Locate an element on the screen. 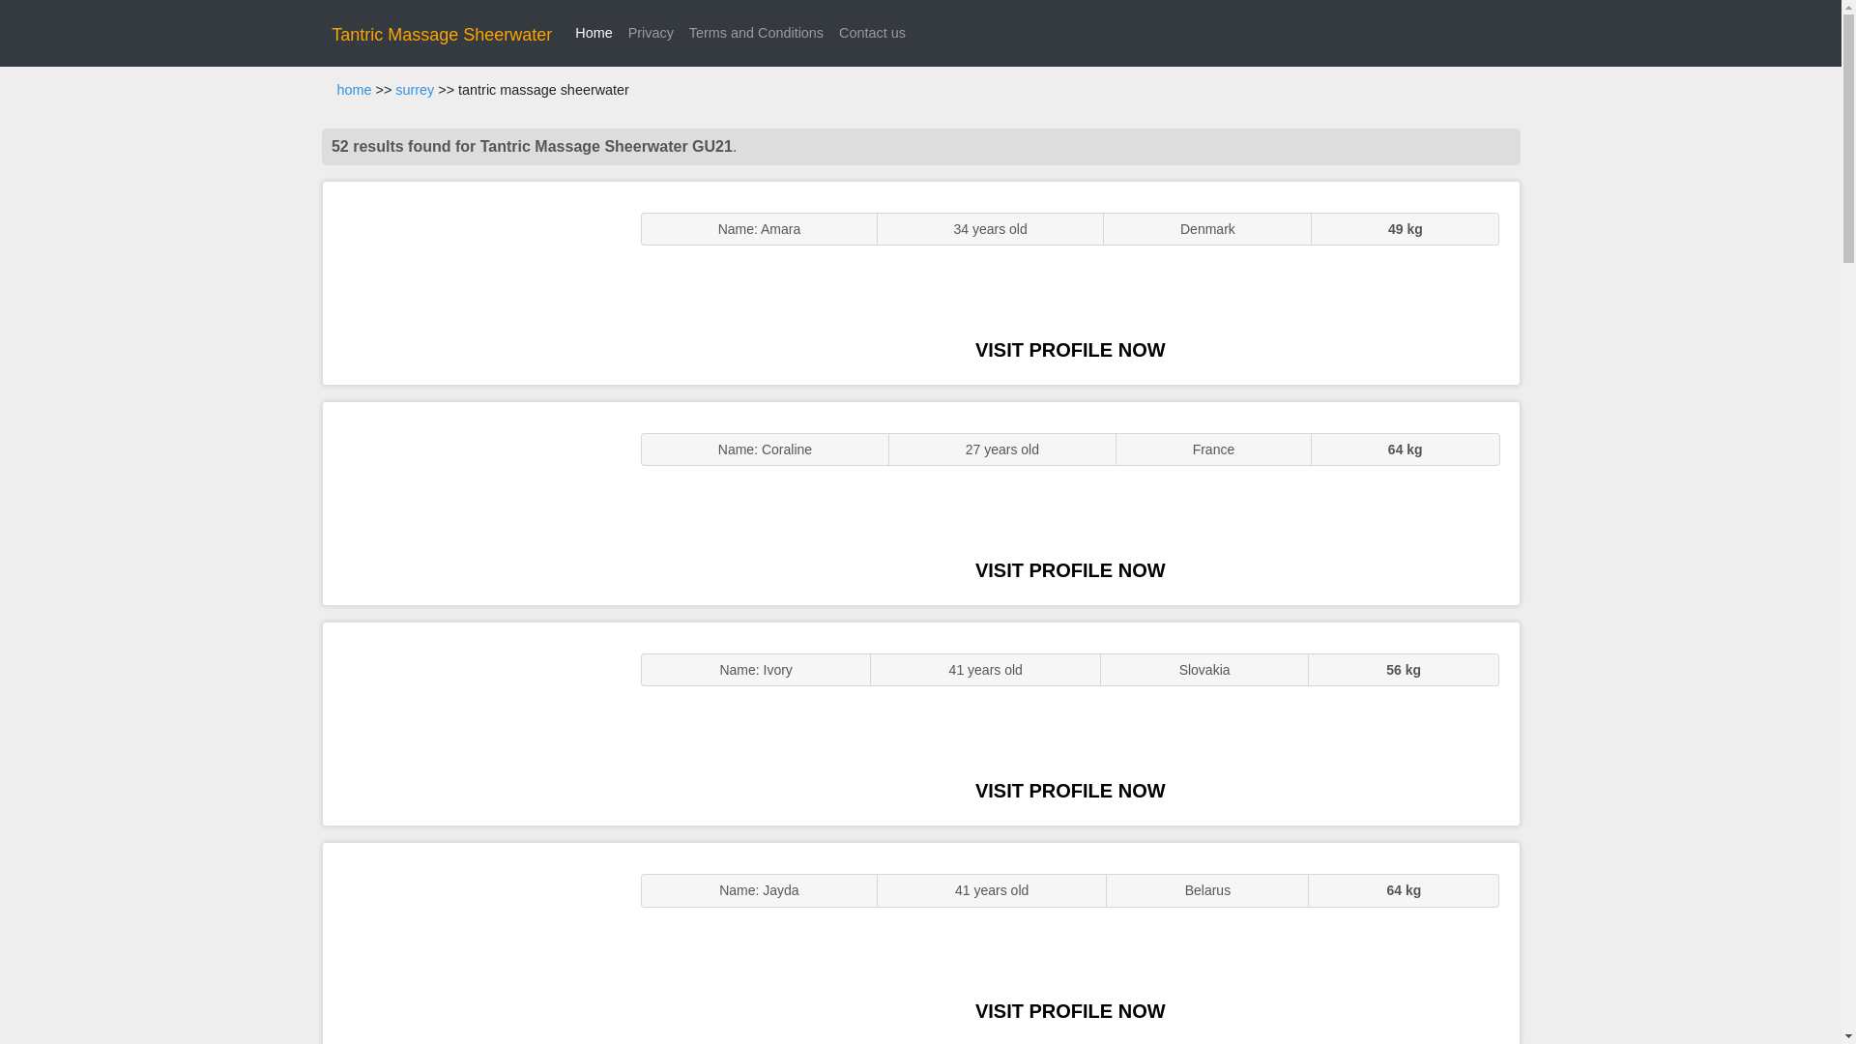 Image resolution: width=1856 pixels, height=1044 pixels. Sexy is located at coordinates (472, 723).